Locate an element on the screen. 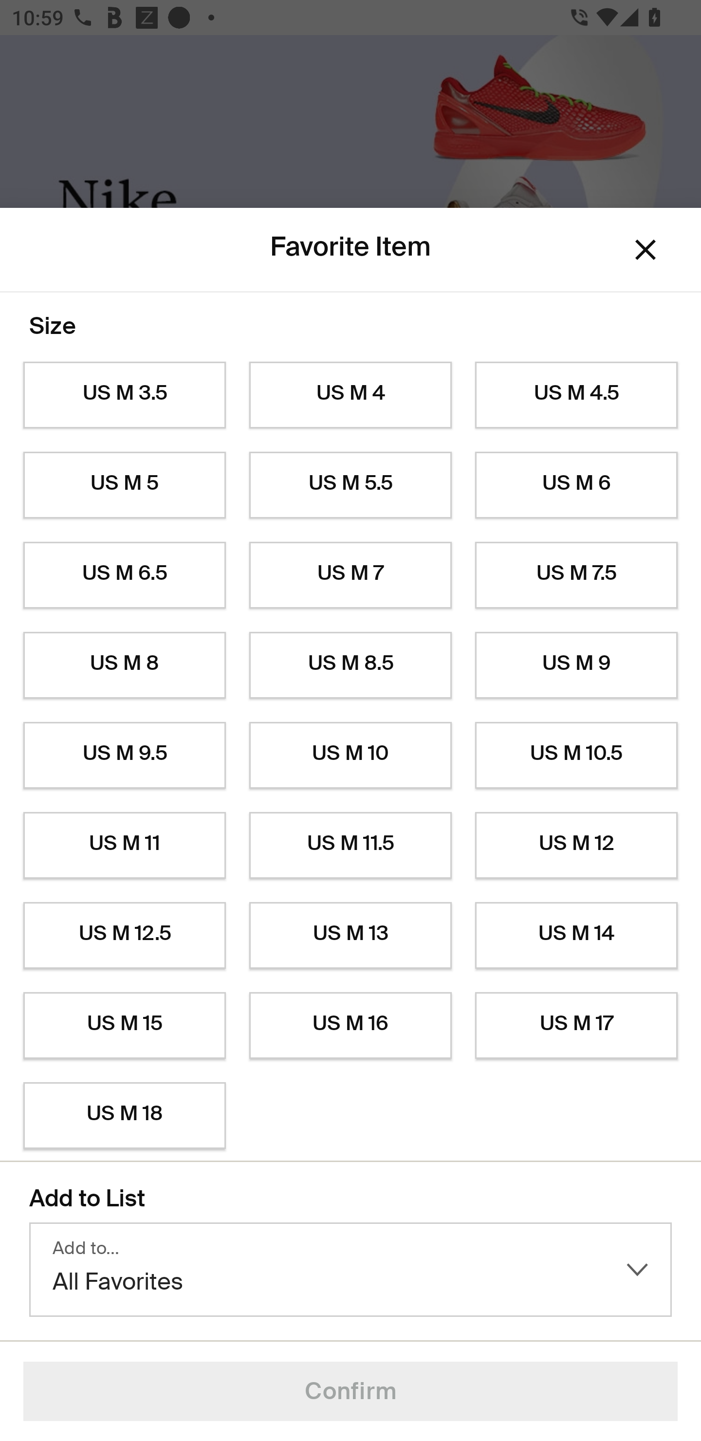 This screenshot has height=1441, width=701. US M 7.5 is located at coordinates (576, 575).